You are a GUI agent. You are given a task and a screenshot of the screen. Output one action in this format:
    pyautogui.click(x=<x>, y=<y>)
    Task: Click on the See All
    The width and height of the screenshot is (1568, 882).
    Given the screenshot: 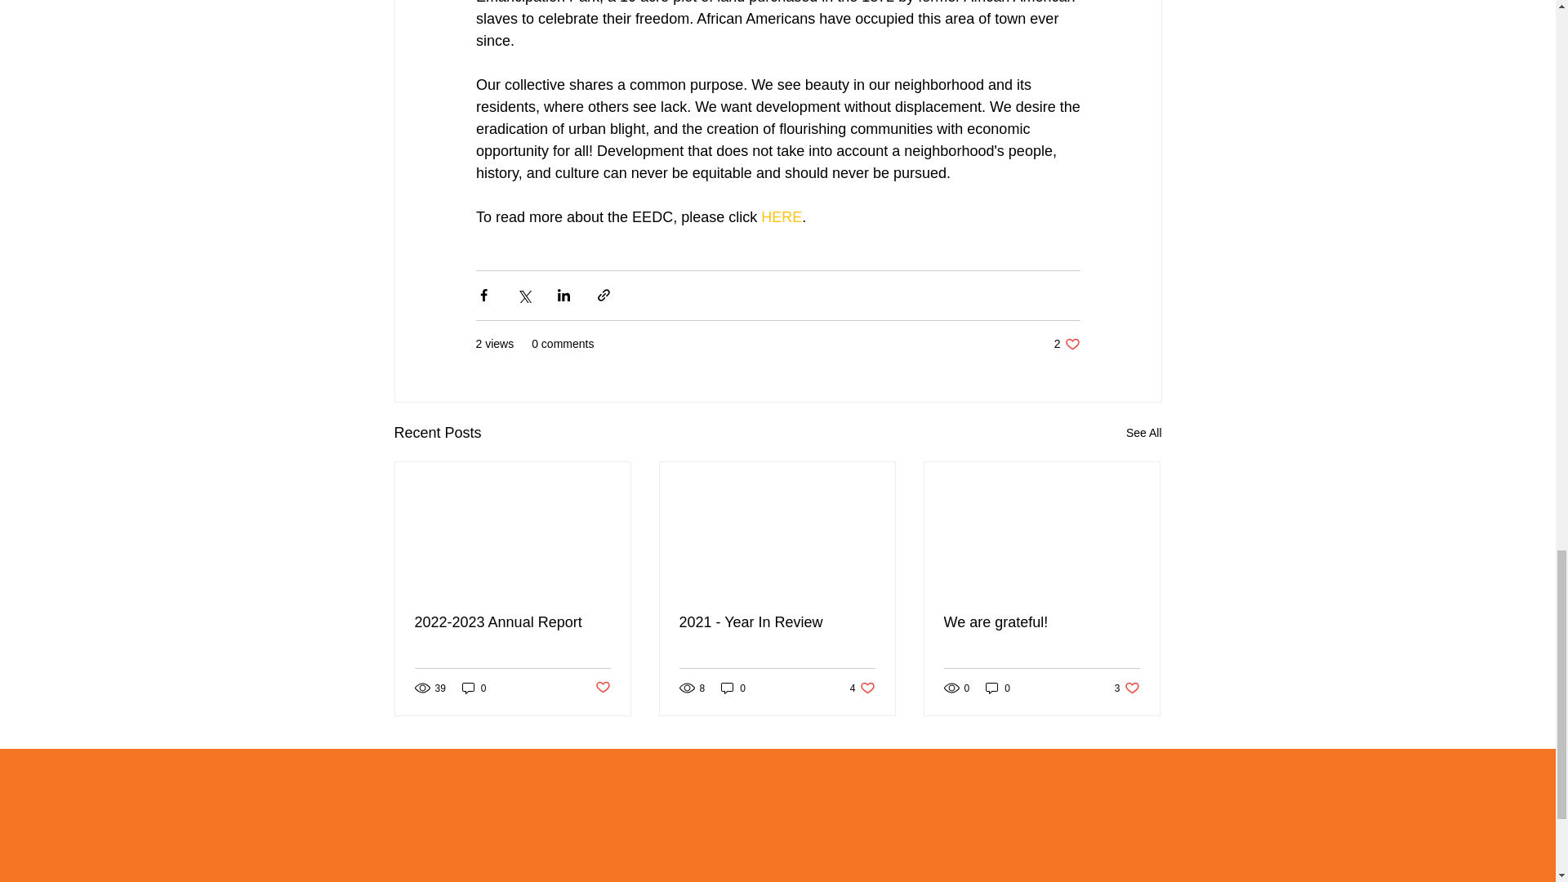 What is the action you would take?
    pyautogui.click(x=1143, y=433)
    